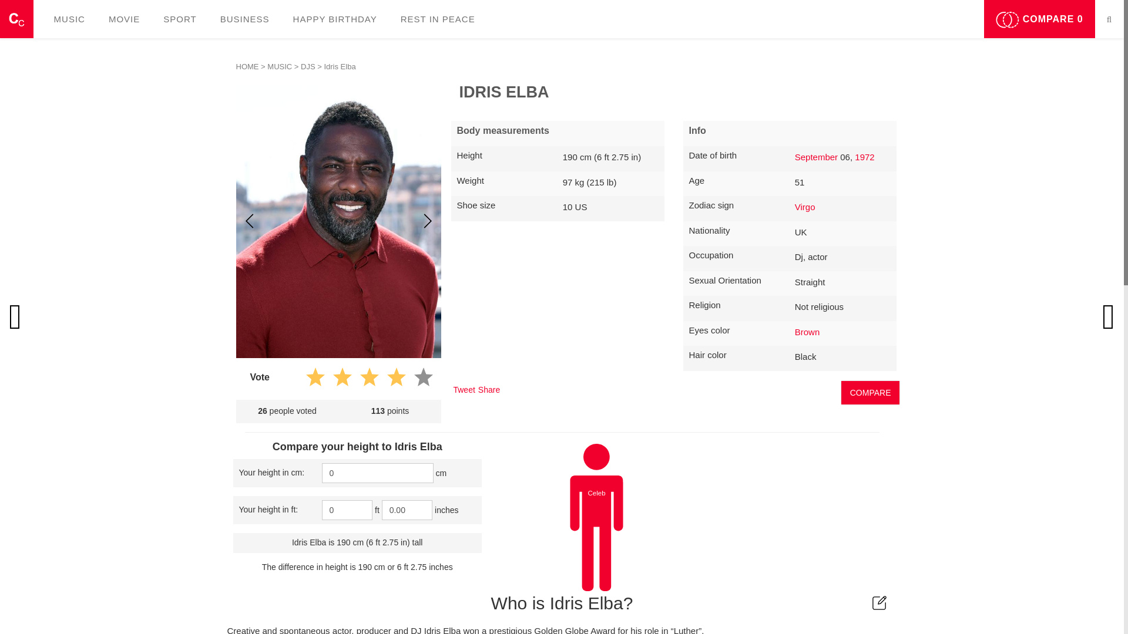 This screenshot has width=1128, height=634. Describe the element at coordinates (69, 19) in the screenshot. I see `MUSIC` at that location.